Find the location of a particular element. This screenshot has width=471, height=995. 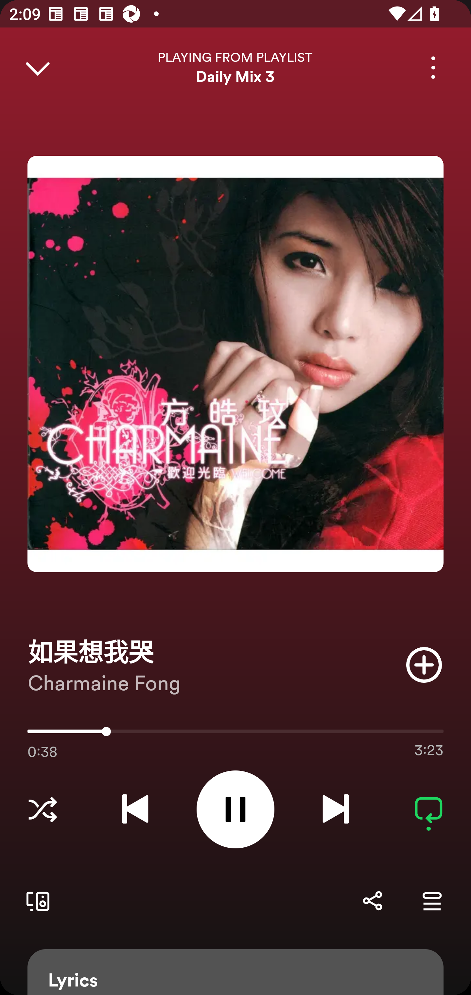

Choose a Listening Mode is located at coordinates (43, 809).